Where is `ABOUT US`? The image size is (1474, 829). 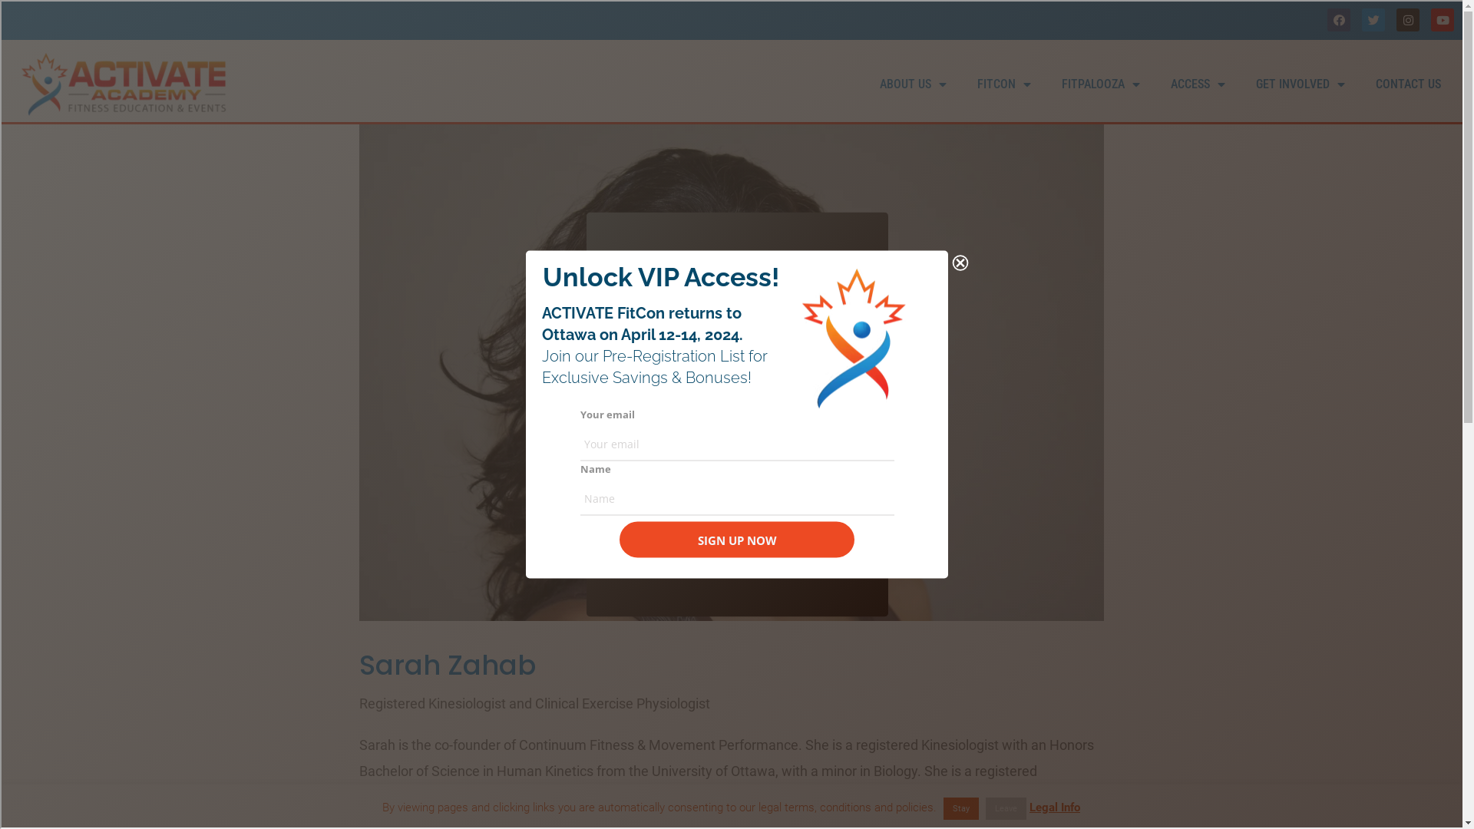
ABOUT US is located at coordinates (914, 84).